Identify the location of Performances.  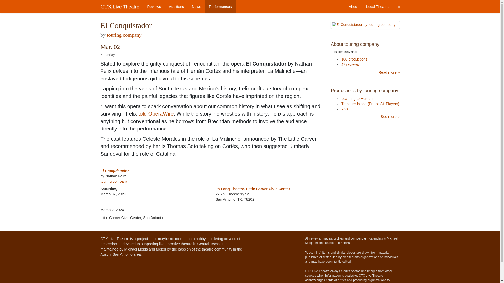
(220, 6).